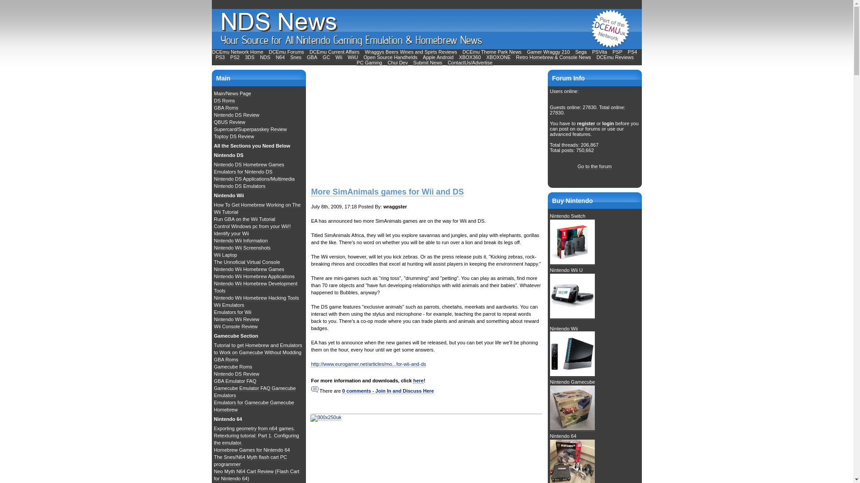 This screenshot has width=860, height=483. Describe the element at coordinates (632, 52) in the screenshot. I see `PS4` at that location.